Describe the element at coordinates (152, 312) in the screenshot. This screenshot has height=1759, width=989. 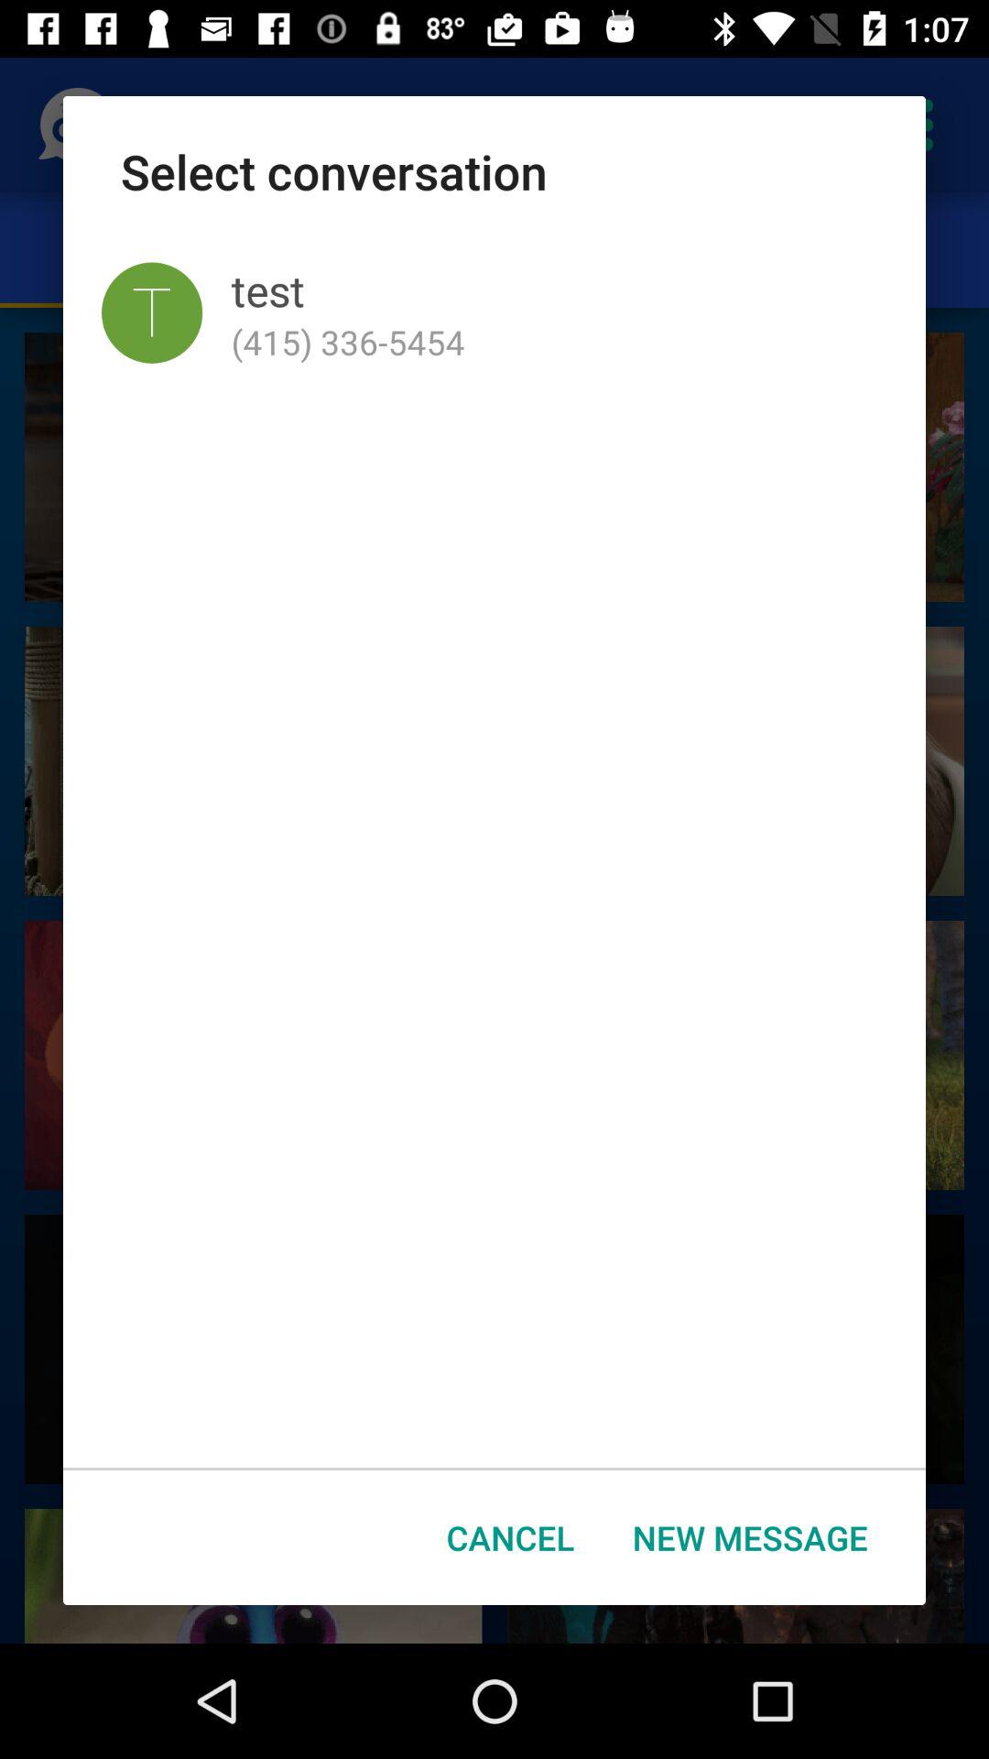
I see `tap app to the left of test icon` at that location.